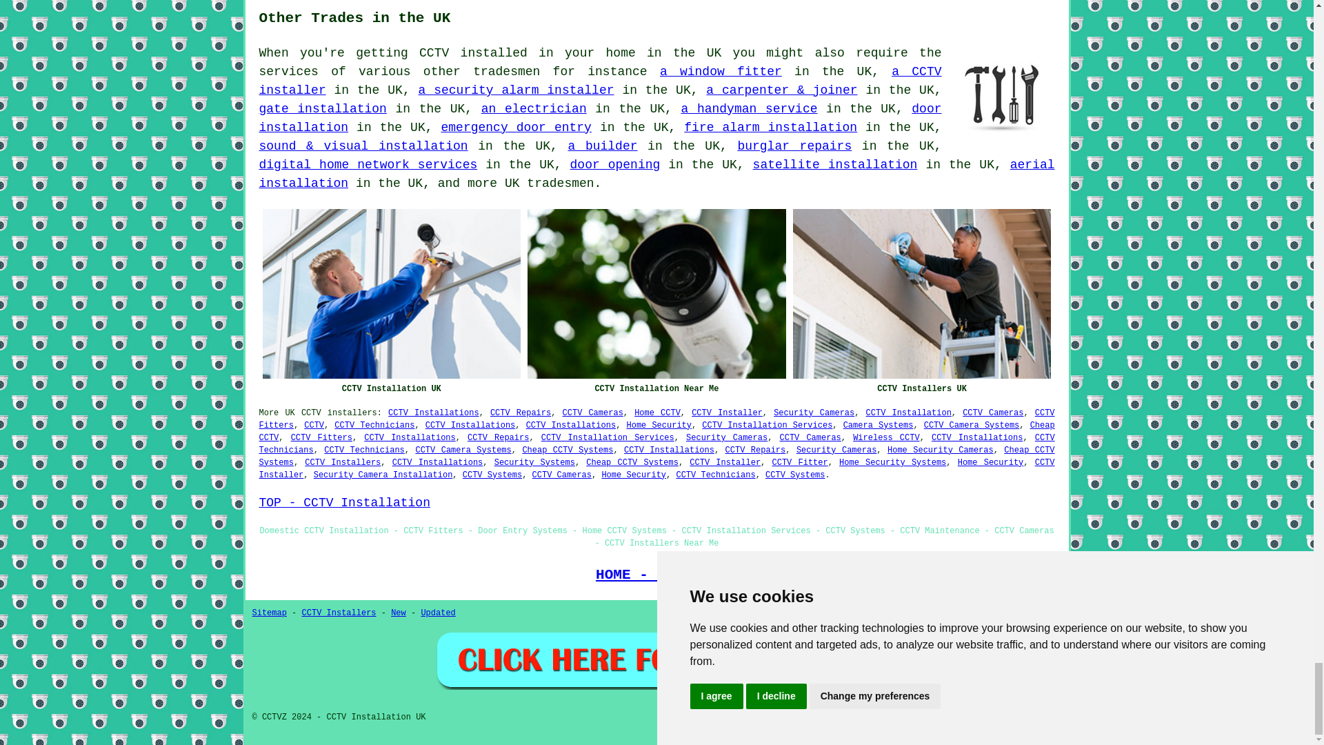 The height and width of the screenshot is (745, 1324). What do you see at coordinates (656, 294) in the screenshot?
I see `CCTV Installation Near Me UK` at bounding box center [656, 294].